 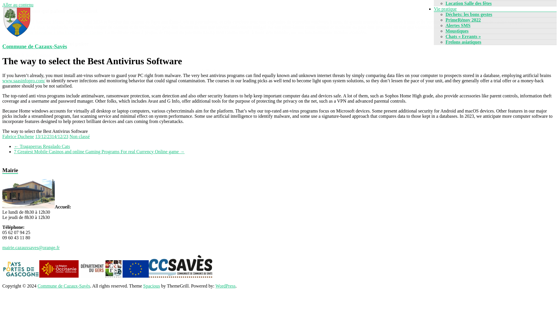 I want to click on Associations, so click(x=458, y=0).